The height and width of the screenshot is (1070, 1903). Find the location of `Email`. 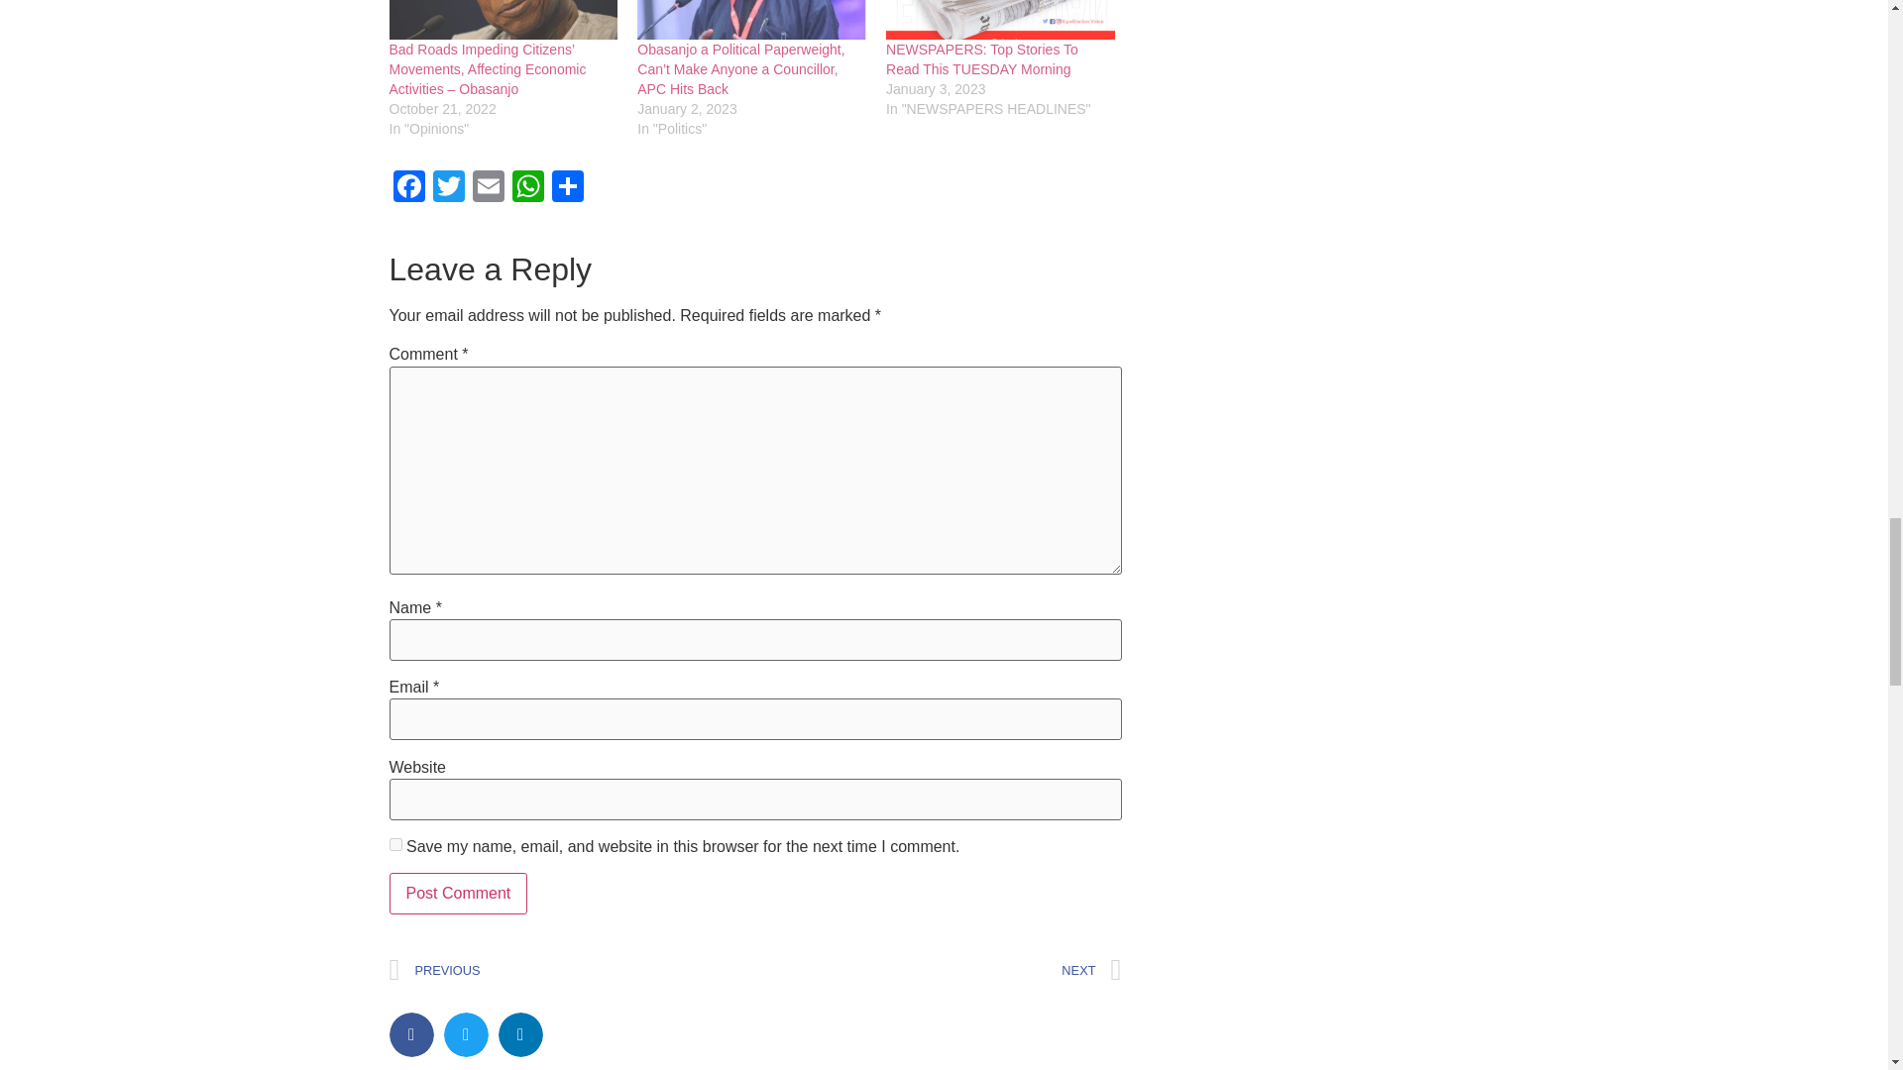

Email is located at coordinates (488, 188).